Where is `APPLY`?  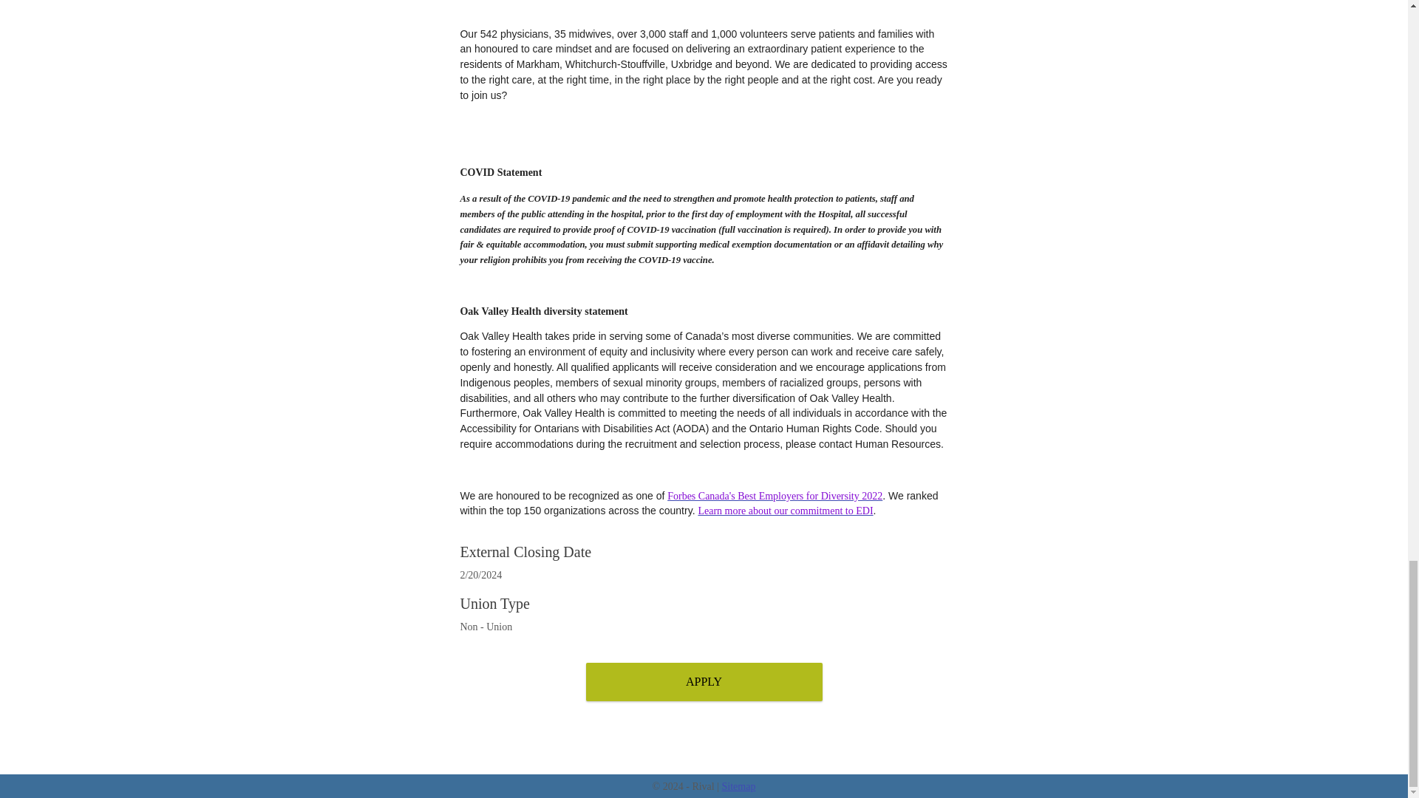
APPLY is located at coordinates (703, 681).